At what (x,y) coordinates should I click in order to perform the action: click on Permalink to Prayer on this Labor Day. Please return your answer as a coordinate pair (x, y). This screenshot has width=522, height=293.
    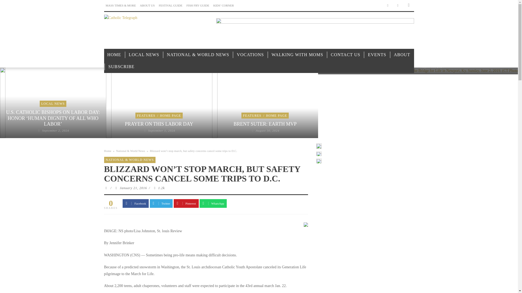
    Looking at the image, I should click on (161, 130).